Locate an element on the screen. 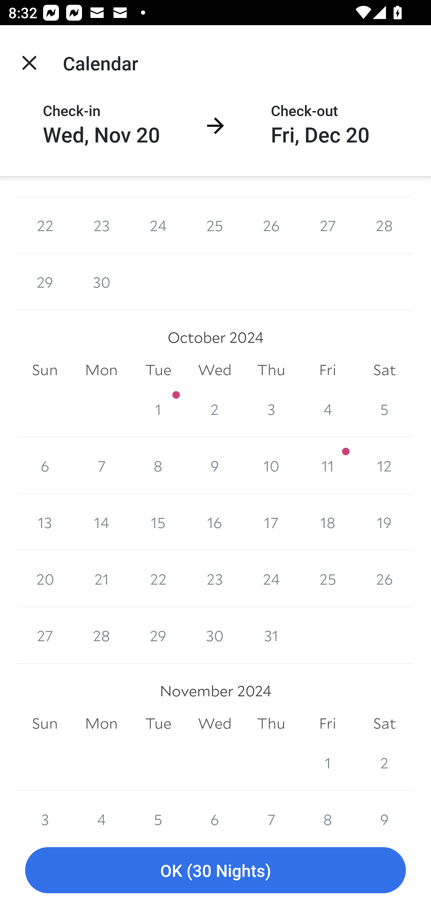  4 4 October 2024 is located at coordinates (327, 409).